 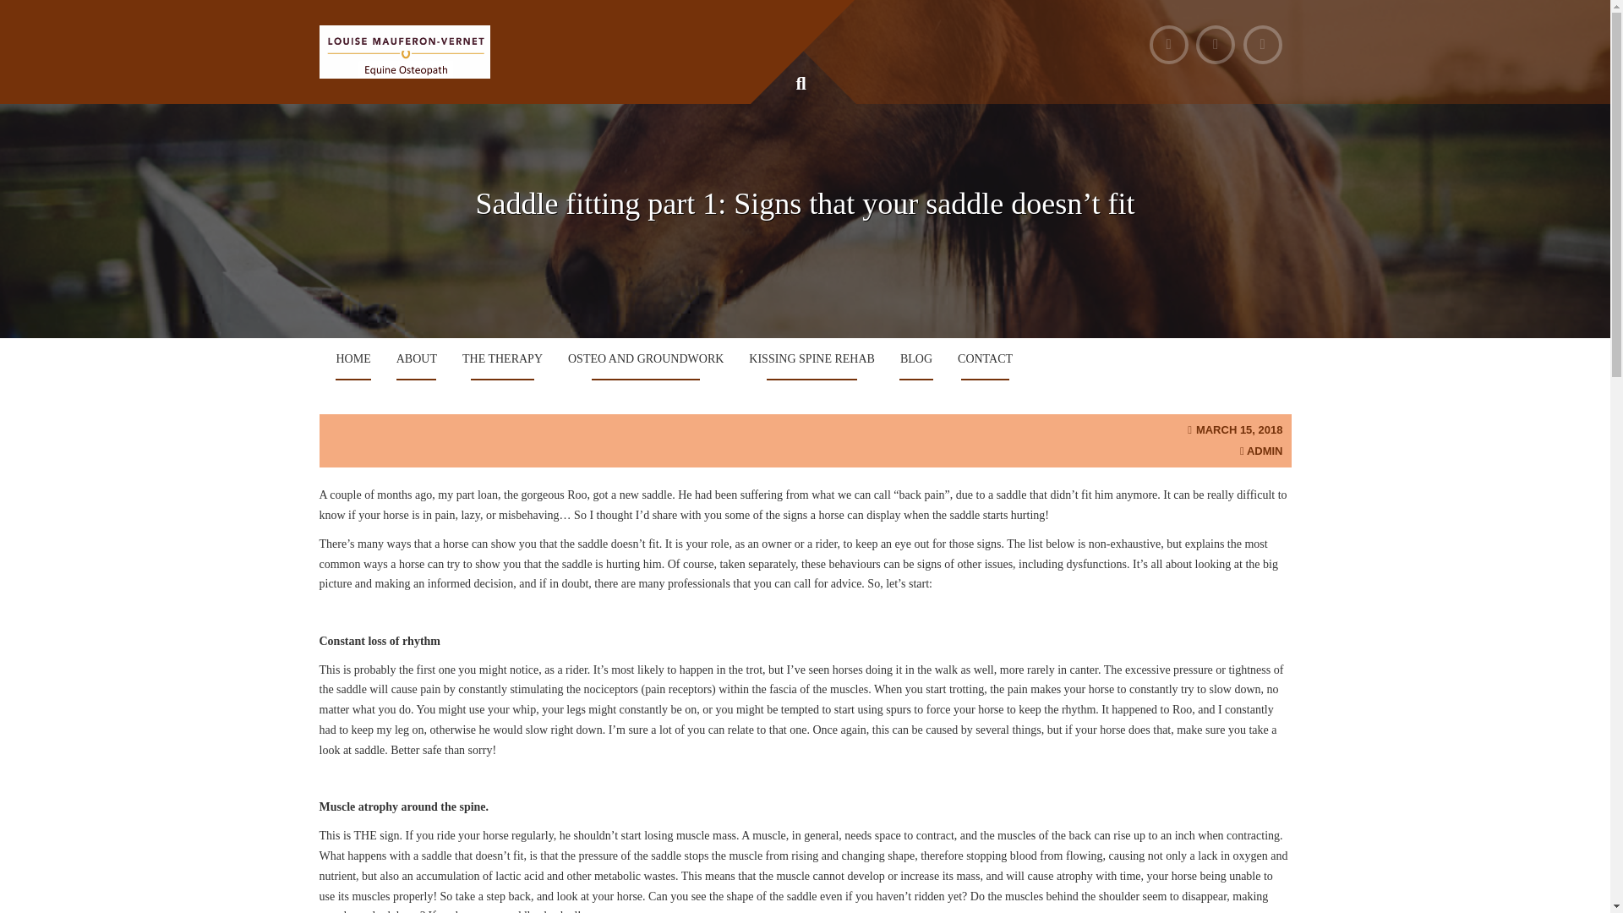 What do you see at coordinates (1239, 429) in the screenshot?
I see `MARCH 15, 2018` at bounding box center [1239, 429].